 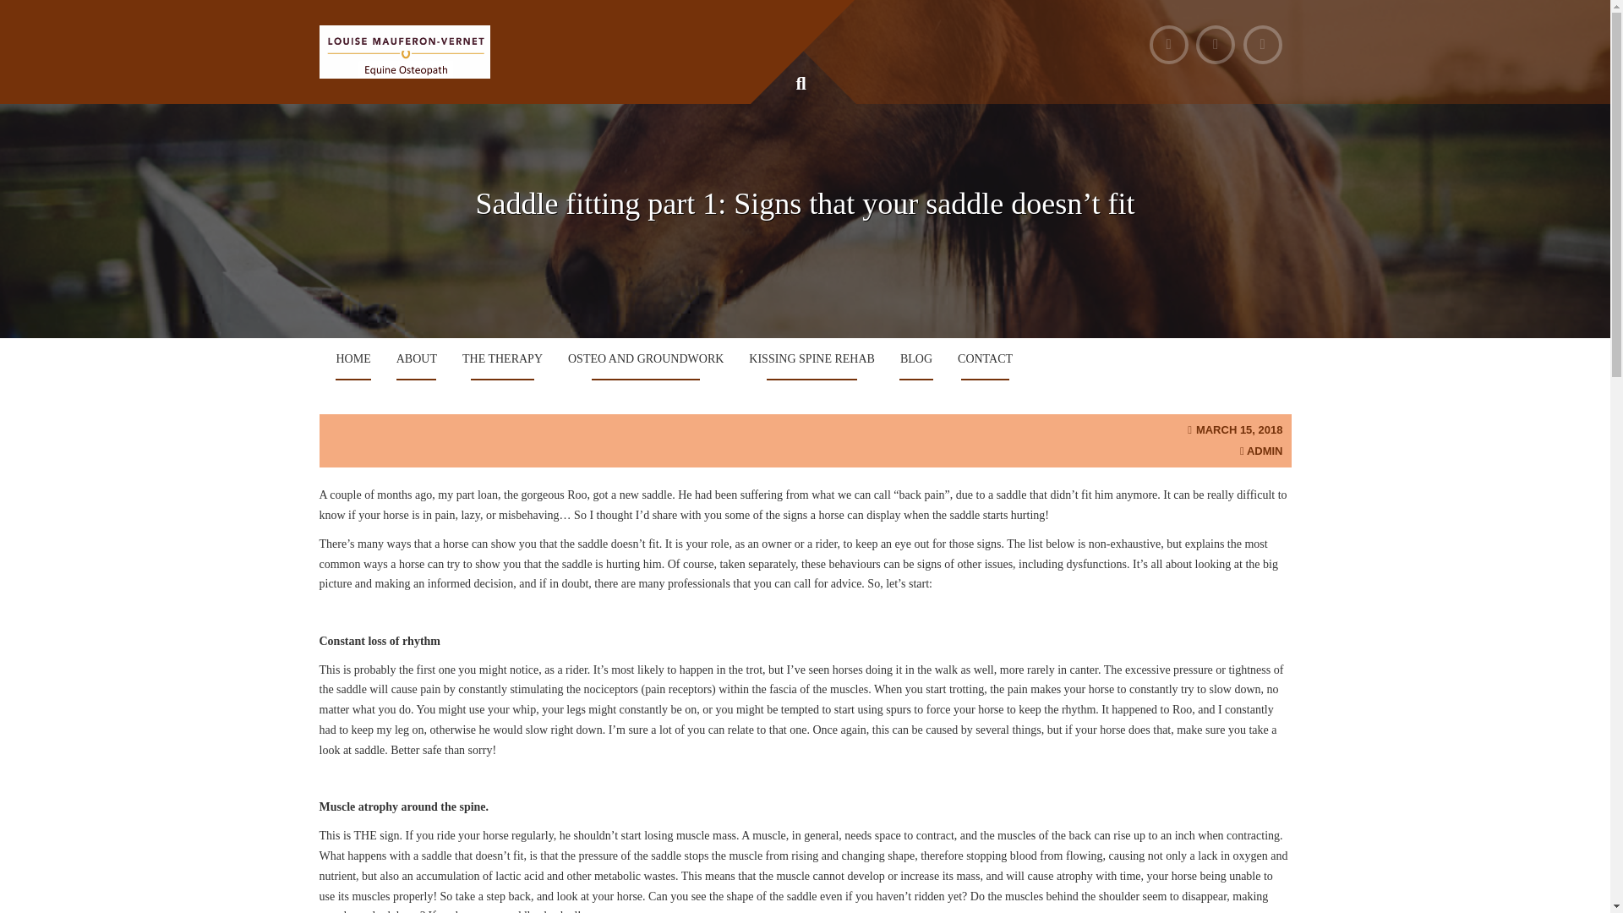 What do you see at coordinates (1239, 429) in the screenshot?
I see `MARCH 15, 2018` at bounding box center [1239, 429].